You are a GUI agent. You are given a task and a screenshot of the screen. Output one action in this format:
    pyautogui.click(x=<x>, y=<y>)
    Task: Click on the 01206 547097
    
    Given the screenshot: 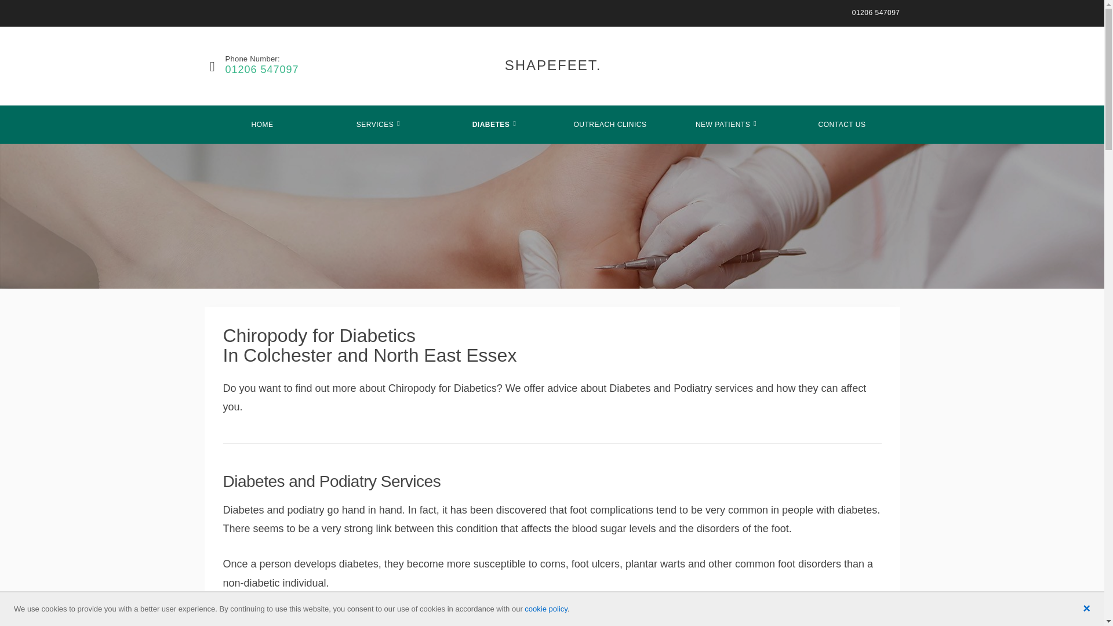 What is the action you would take?
    pyautogui.click(x=876, y=13)
    